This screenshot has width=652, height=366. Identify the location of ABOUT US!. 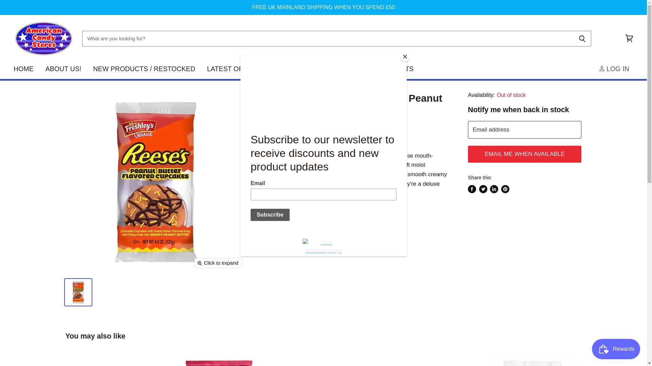
(64, 69).